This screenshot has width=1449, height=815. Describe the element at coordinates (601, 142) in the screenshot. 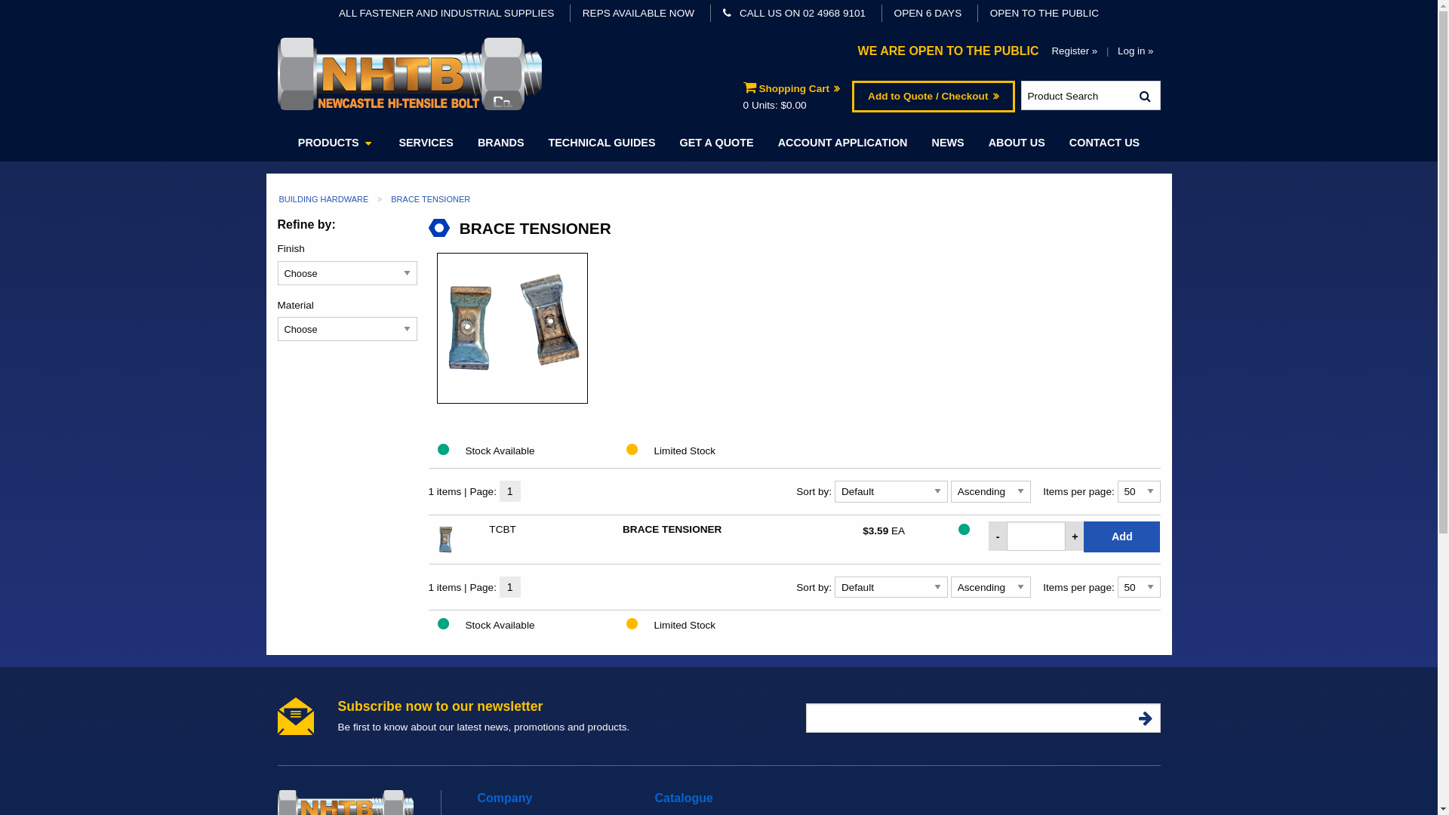

I see `TECHNICAL GUIDES` at that location.